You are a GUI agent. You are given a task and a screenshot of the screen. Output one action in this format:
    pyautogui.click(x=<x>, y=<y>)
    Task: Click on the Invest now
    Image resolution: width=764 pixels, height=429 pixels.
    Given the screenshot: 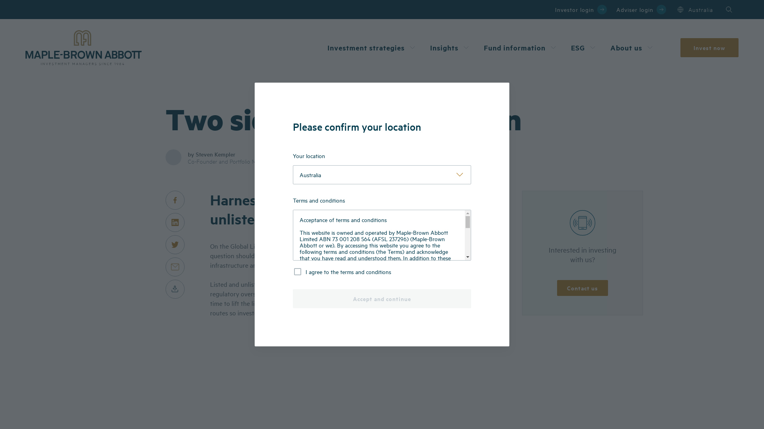 What is the action you would take?
    pyautogui.click(x=709, y=48)
    